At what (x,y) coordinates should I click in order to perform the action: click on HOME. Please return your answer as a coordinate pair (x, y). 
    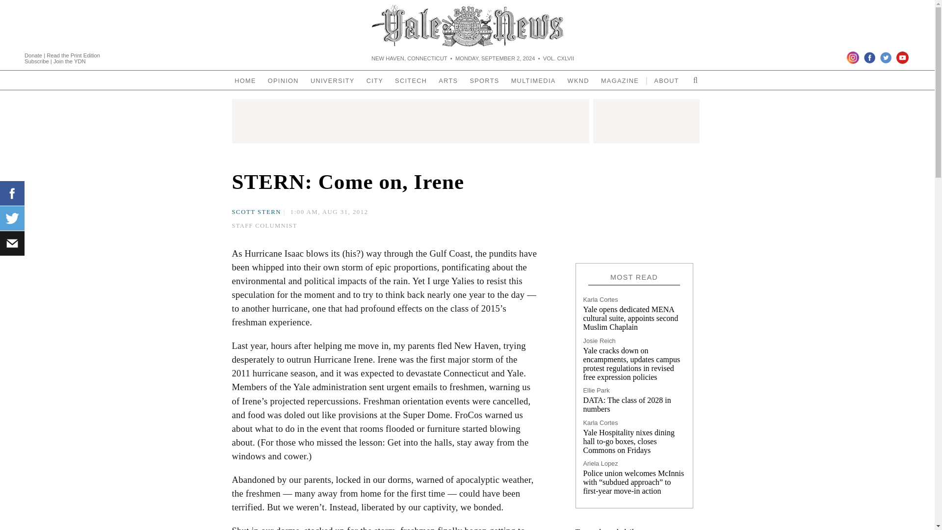
    Looking at the image, I should click on (245, 80).